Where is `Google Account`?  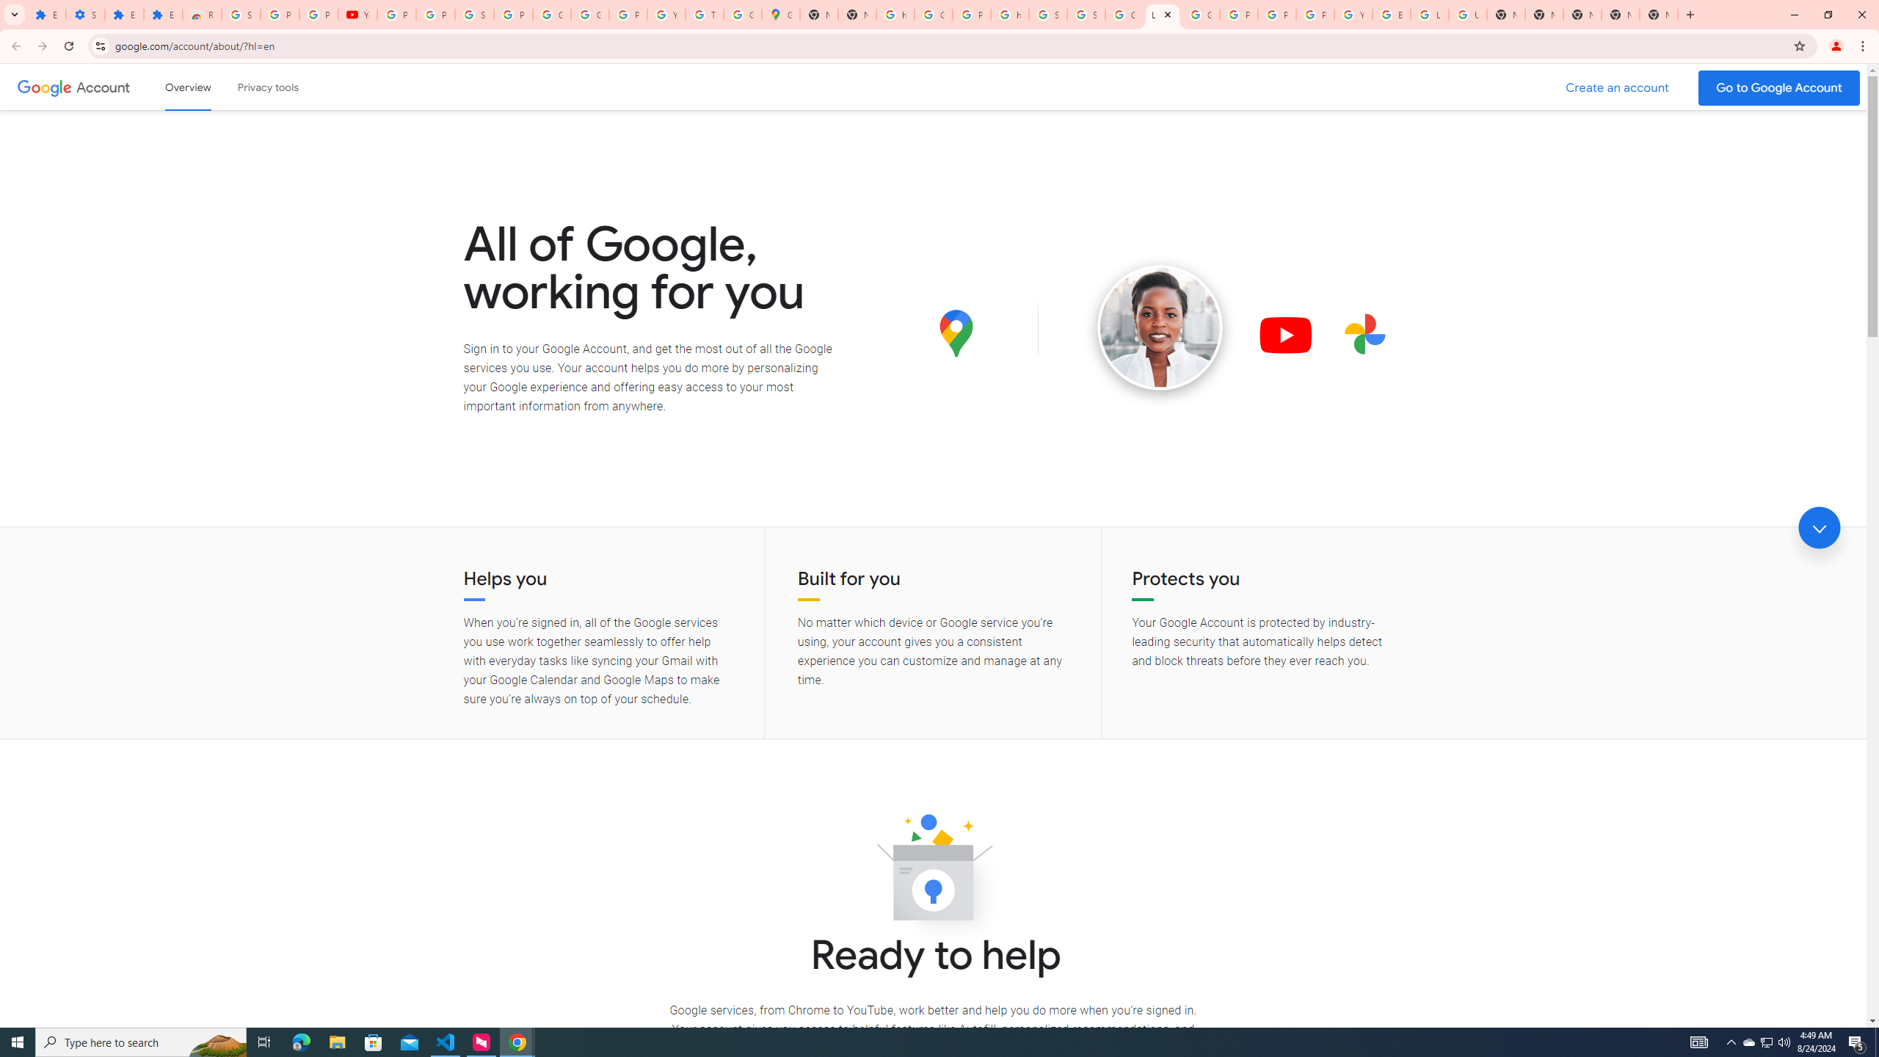 Google Account is located at coordinates (104, 87).